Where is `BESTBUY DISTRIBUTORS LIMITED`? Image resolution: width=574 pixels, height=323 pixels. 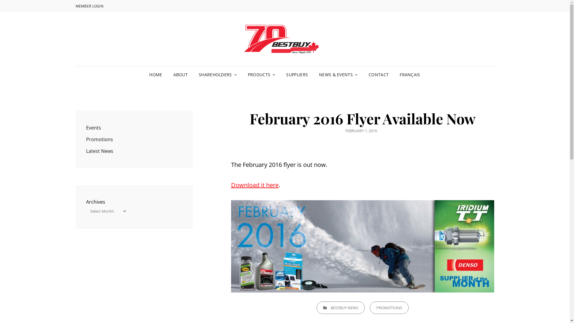
BESTBUY DISTRIBUTORS LIMITED is located at coordinates (447, 56).